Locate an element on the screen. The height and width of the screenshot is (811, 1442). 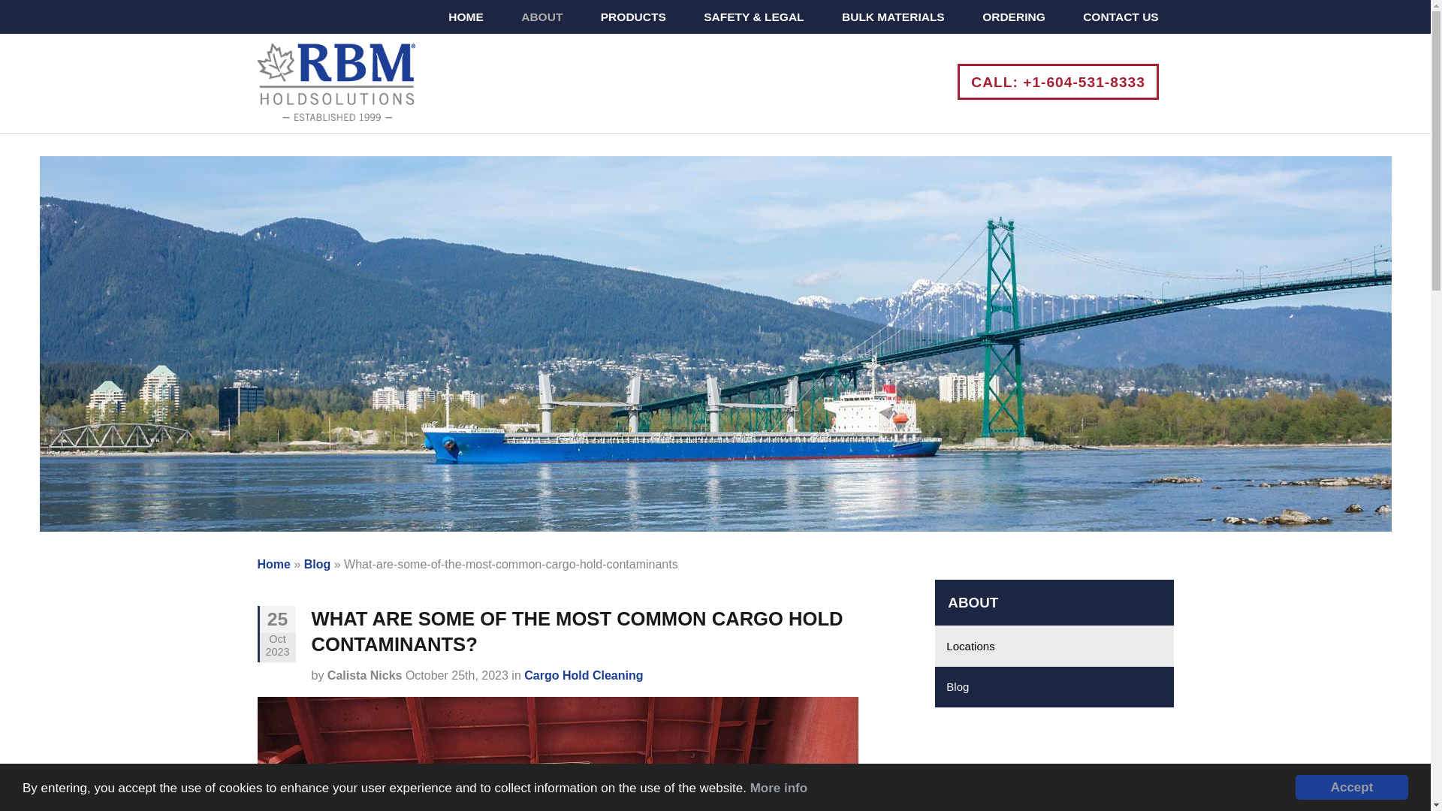
Locations is located at coordinates (1054, 646).